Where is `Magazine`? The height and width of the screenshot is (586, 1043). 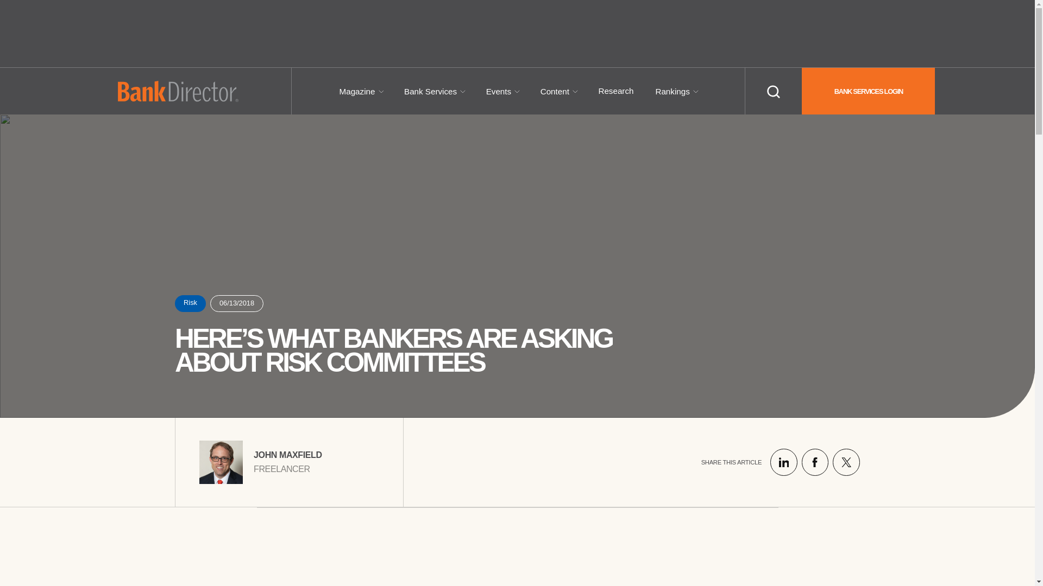 Magazine is located at coordinates (357, 91).